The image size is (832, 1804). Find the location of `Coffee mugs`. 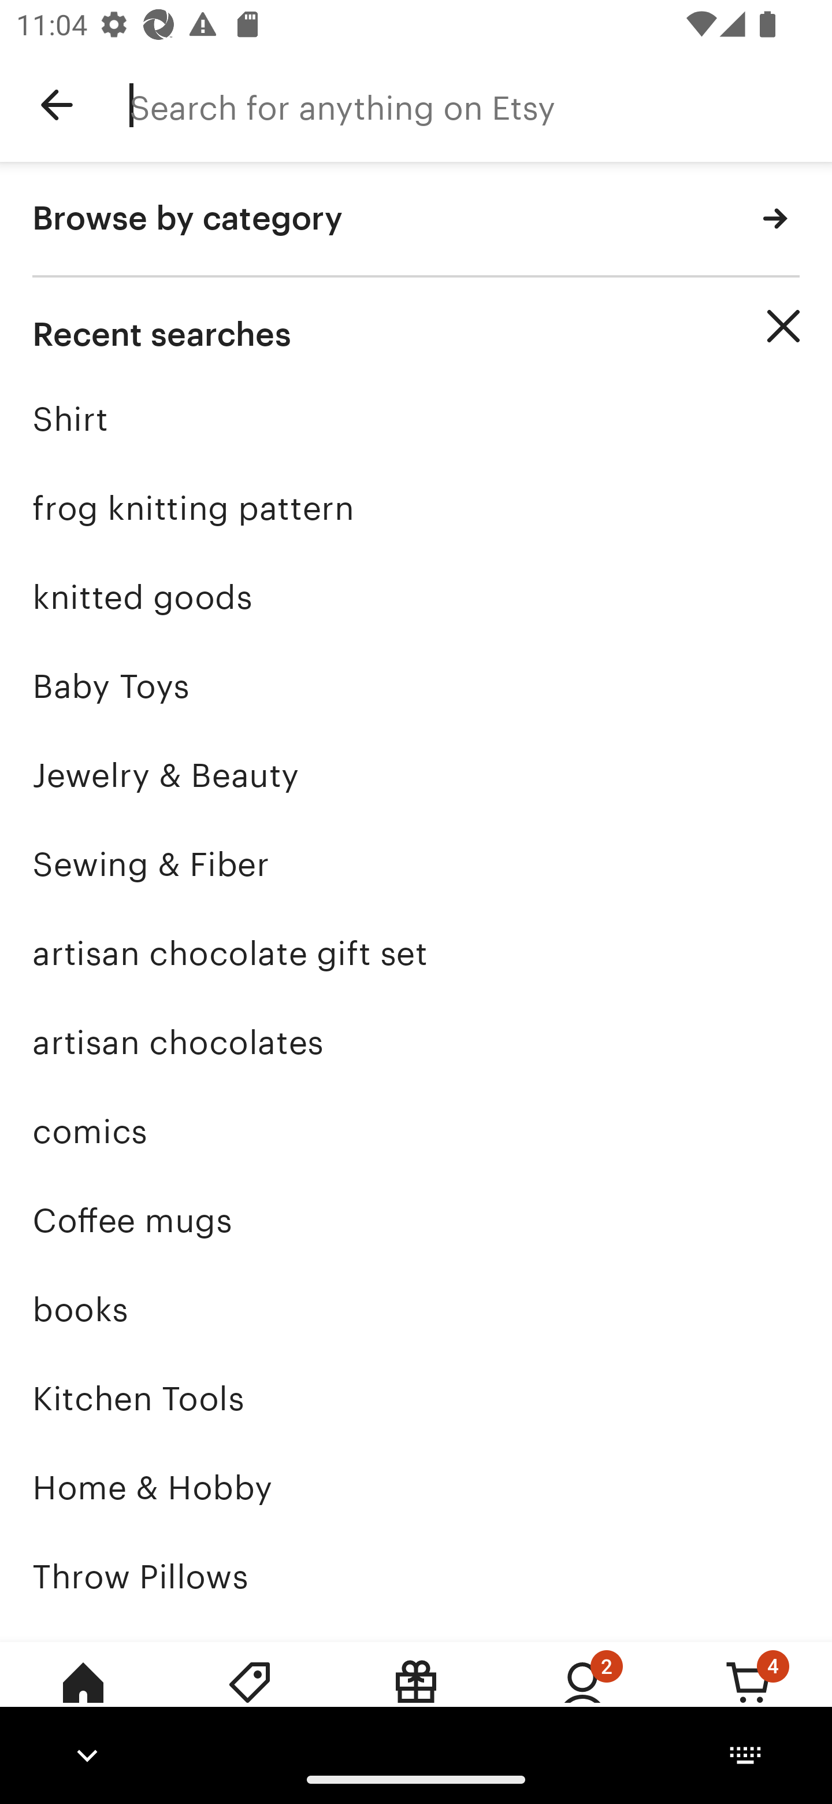

Coffee mugs is located at coordinates (416, 1220).